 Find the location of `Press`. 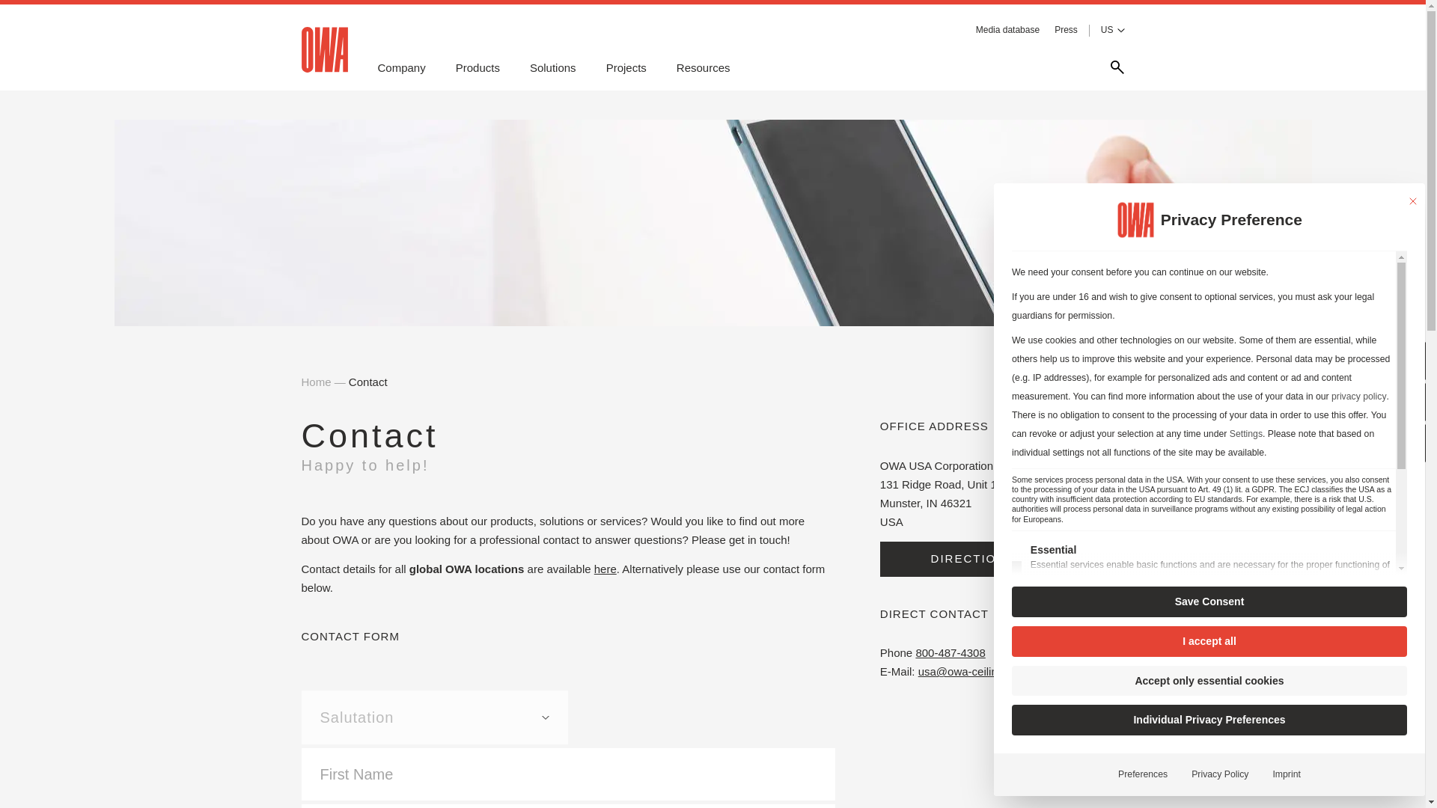

Press is located at coordinates (1066, 30).